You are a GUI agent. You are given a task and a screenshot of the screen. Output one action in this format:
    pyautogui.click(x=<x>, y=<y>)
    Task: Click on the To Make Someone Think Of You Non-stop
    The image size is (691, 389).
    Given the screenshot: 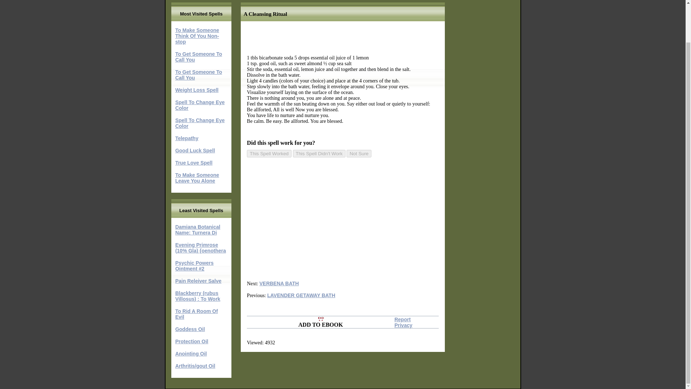 What is the action you would take?
    pyautogui.click(x=197, y=36)
    